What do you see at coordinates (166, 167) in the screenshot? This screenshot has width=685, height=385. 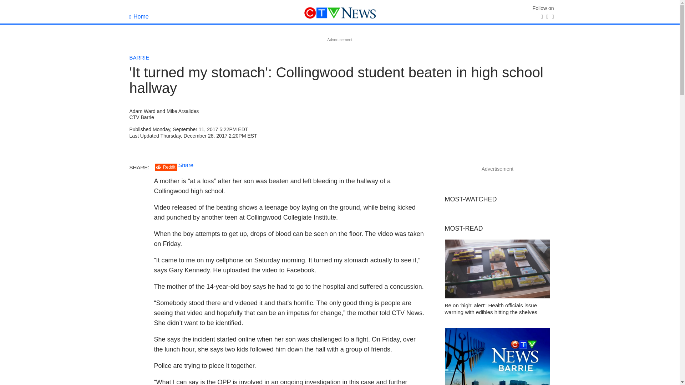 I see `Reddit` at bounding box center [166, 167].